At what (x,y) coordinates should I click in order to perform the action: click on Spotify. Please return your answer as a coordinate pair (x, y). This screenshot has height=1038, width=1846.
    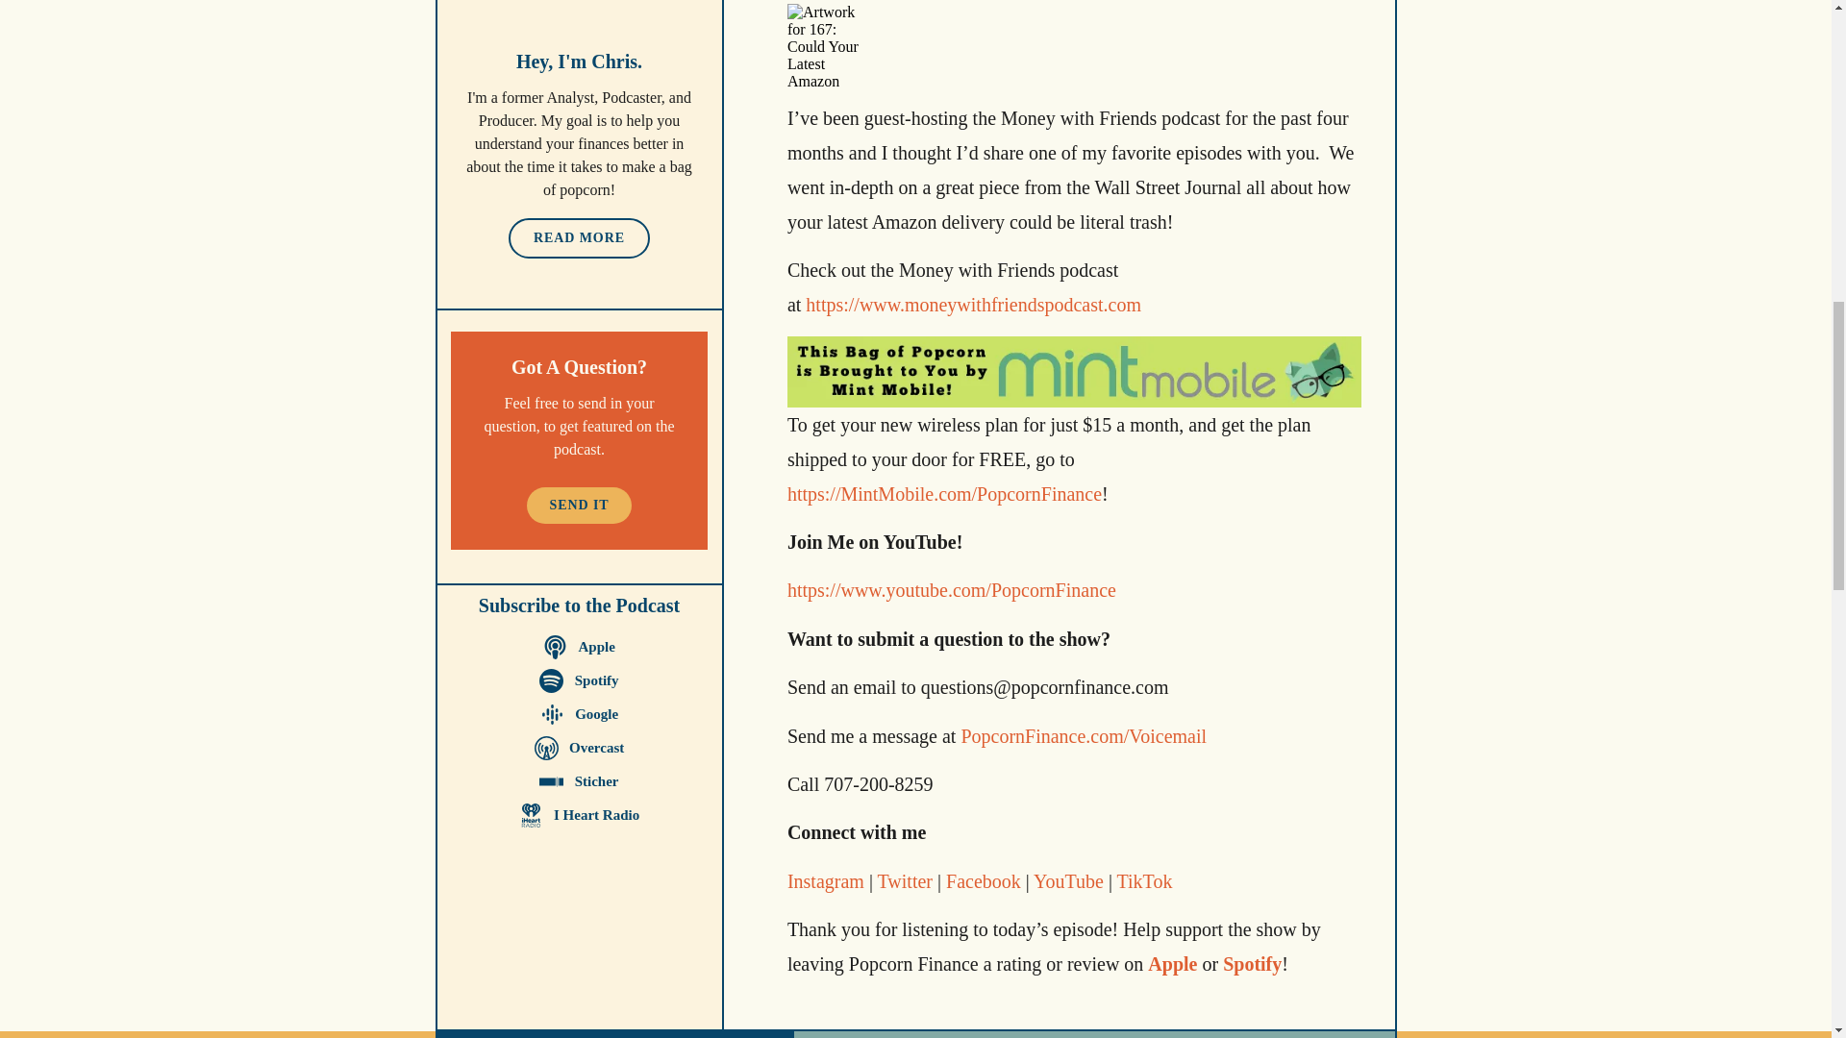
    Looking at the image, I should click on (579, 680).